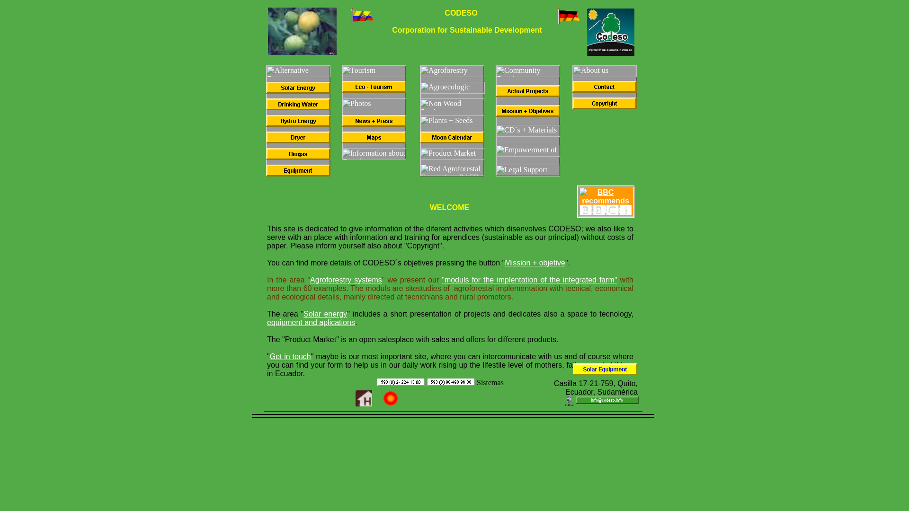  I want to click on Get in touch, so click(290, 357).